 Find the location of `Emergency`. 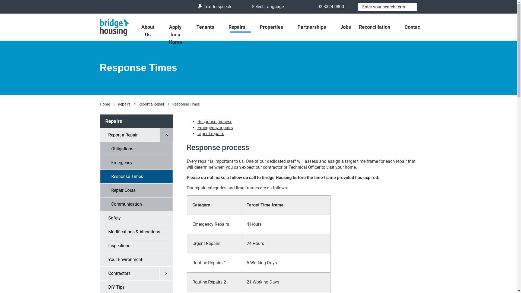

Emergency is located at coordinates (136, 163).